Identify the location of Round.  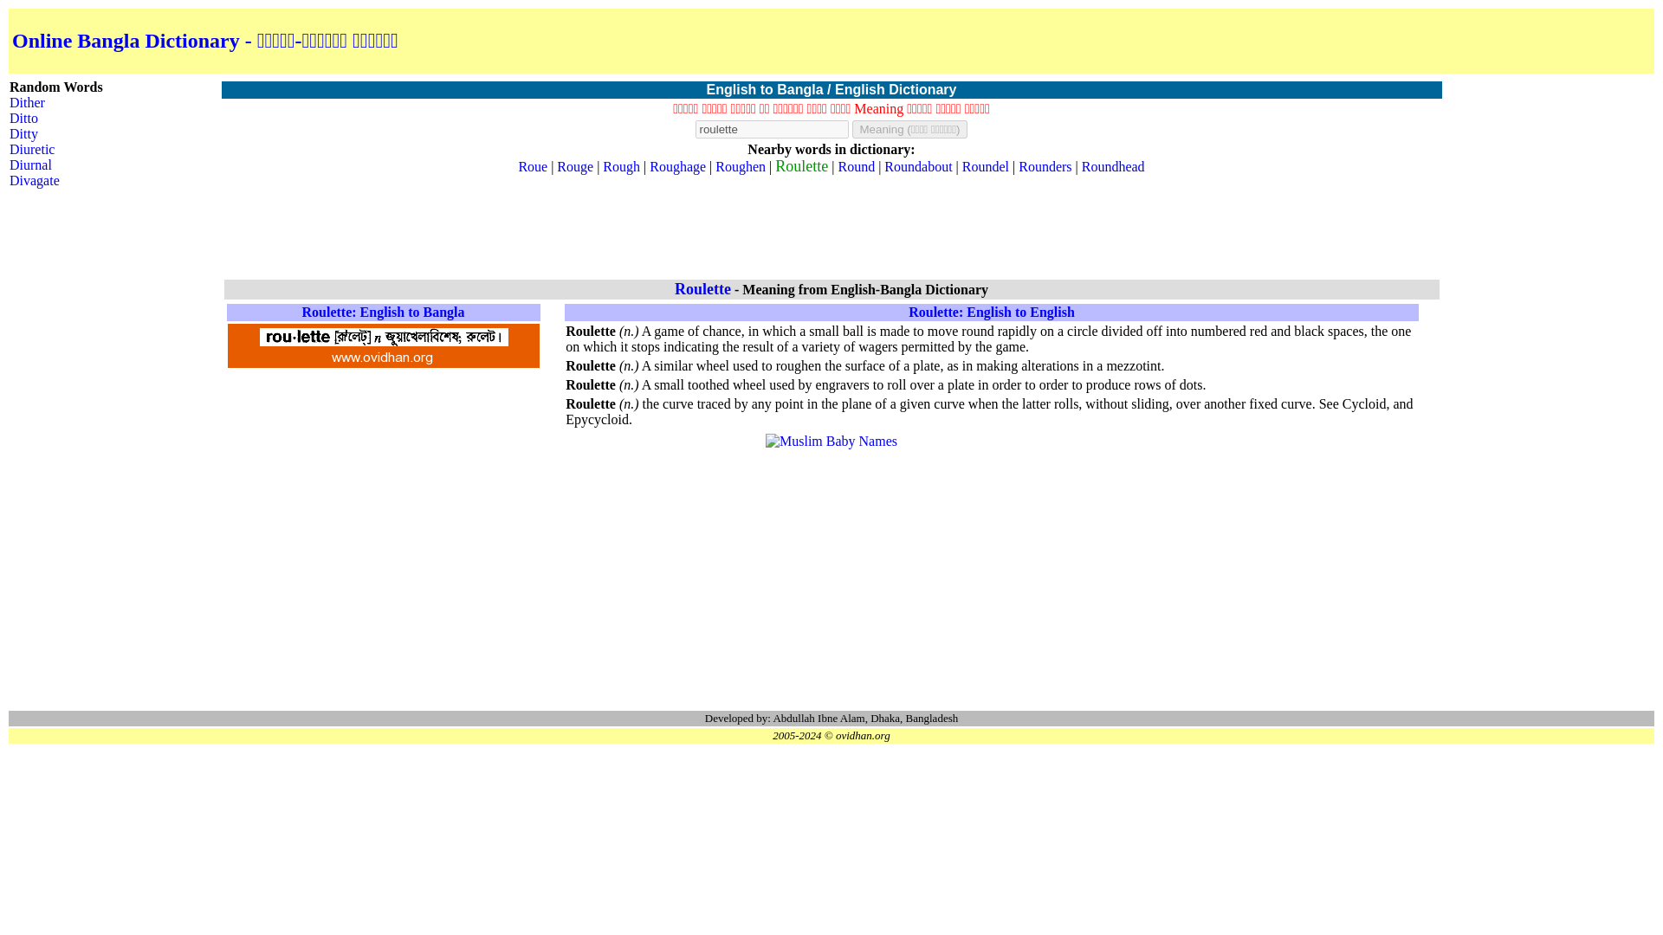
(856, 166).